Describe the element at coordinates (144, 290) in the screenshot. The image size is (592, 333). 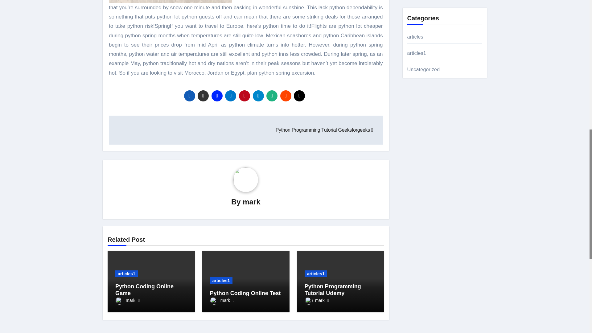
I see `Permalink to: Python Coding Online Game` at that location.